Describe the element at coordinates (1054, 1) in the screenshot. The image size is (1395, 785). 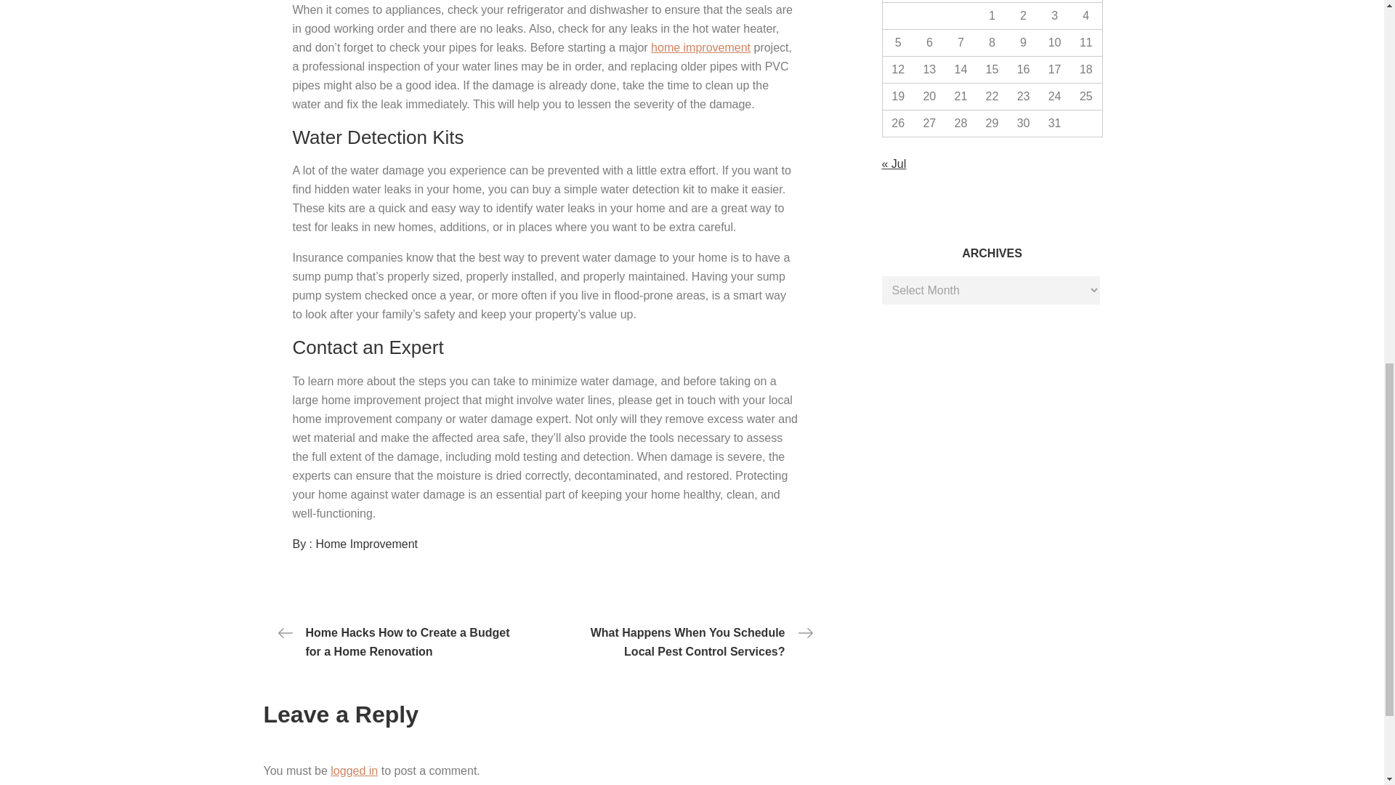
I see `Saturday` at that location.